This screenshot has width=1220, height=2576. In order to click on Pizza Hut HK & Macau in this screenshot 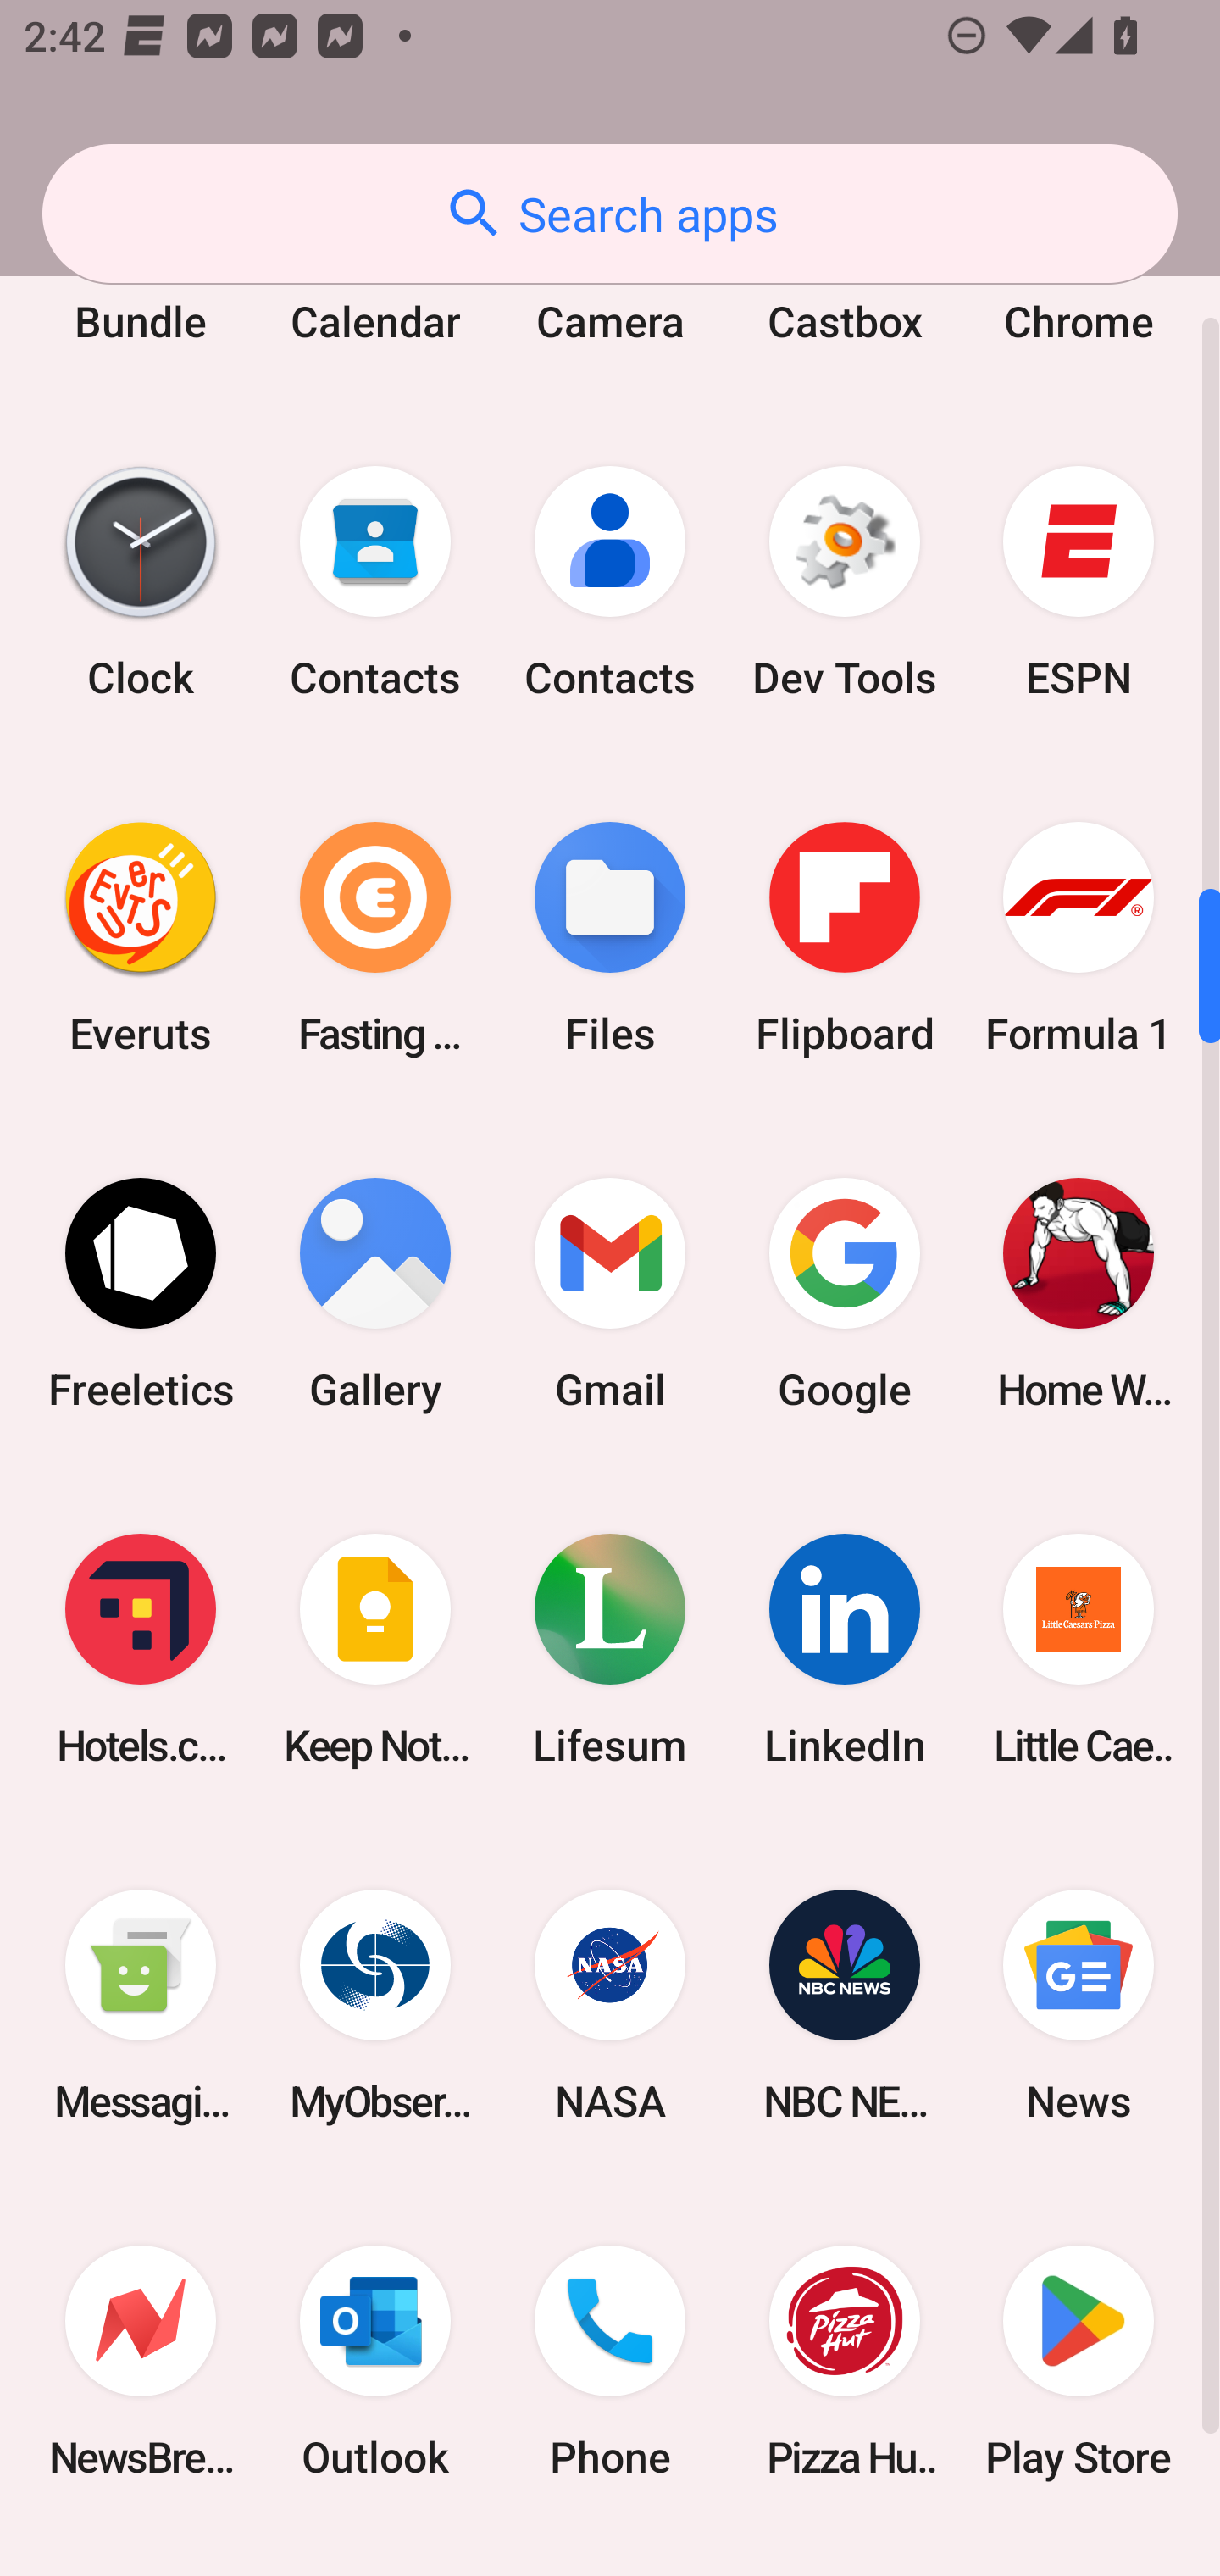, I will do `click(844, 2362)`.